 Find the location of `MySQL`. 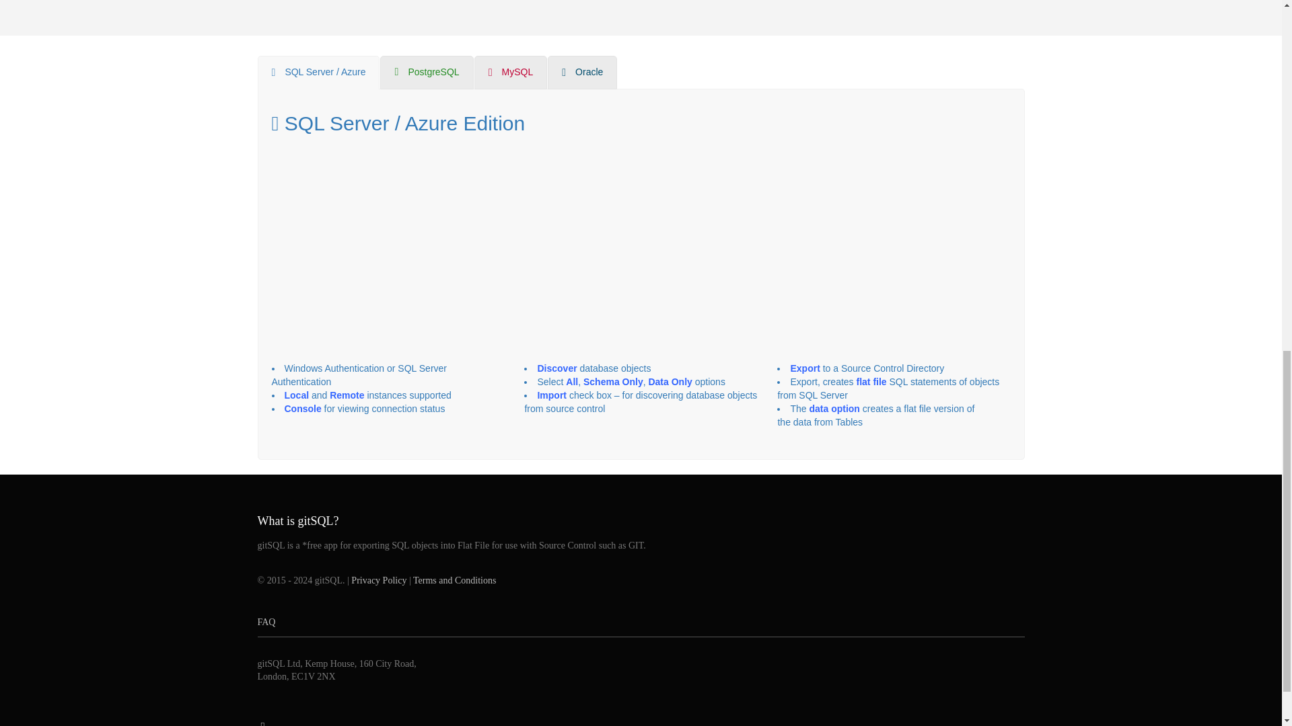

MySQL is located at coordinates (511, 73).